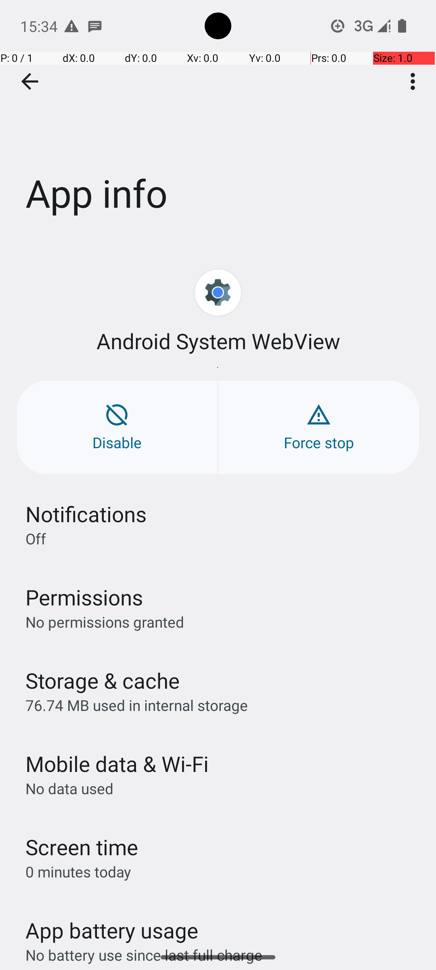  Describe the element at coordinates (84, 597) in the screenshot. I see `Permissions` at that location.